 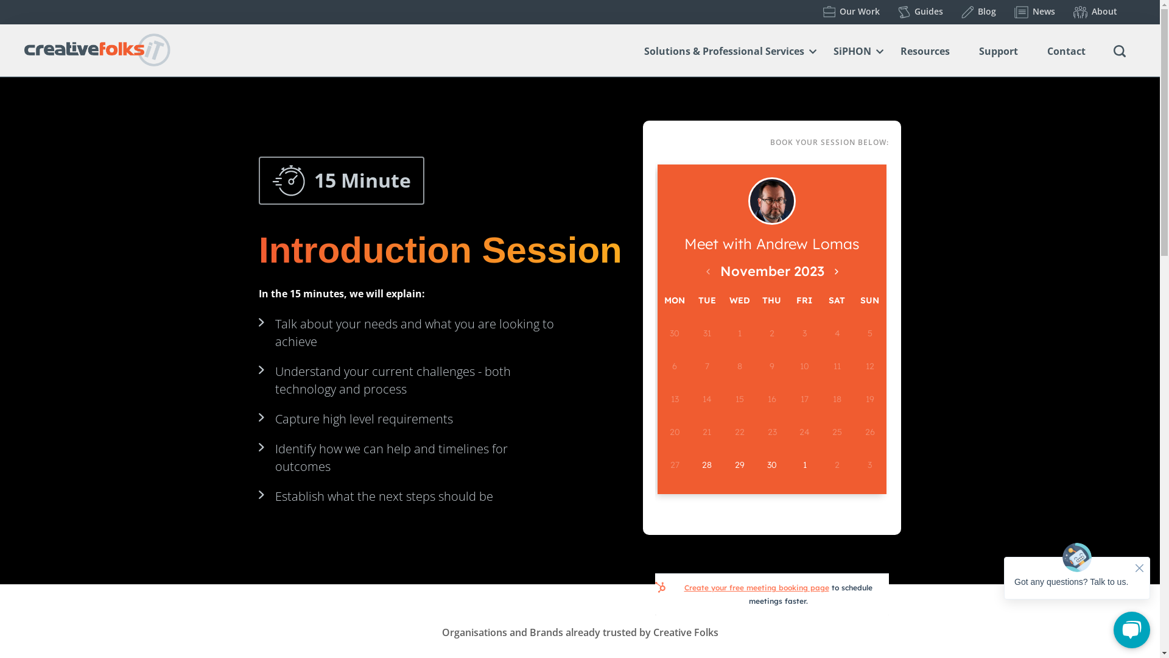 What do you see at coordinates (851, 12) in the screenshot?
I see `Our Work` at bounding box center [851, 12].